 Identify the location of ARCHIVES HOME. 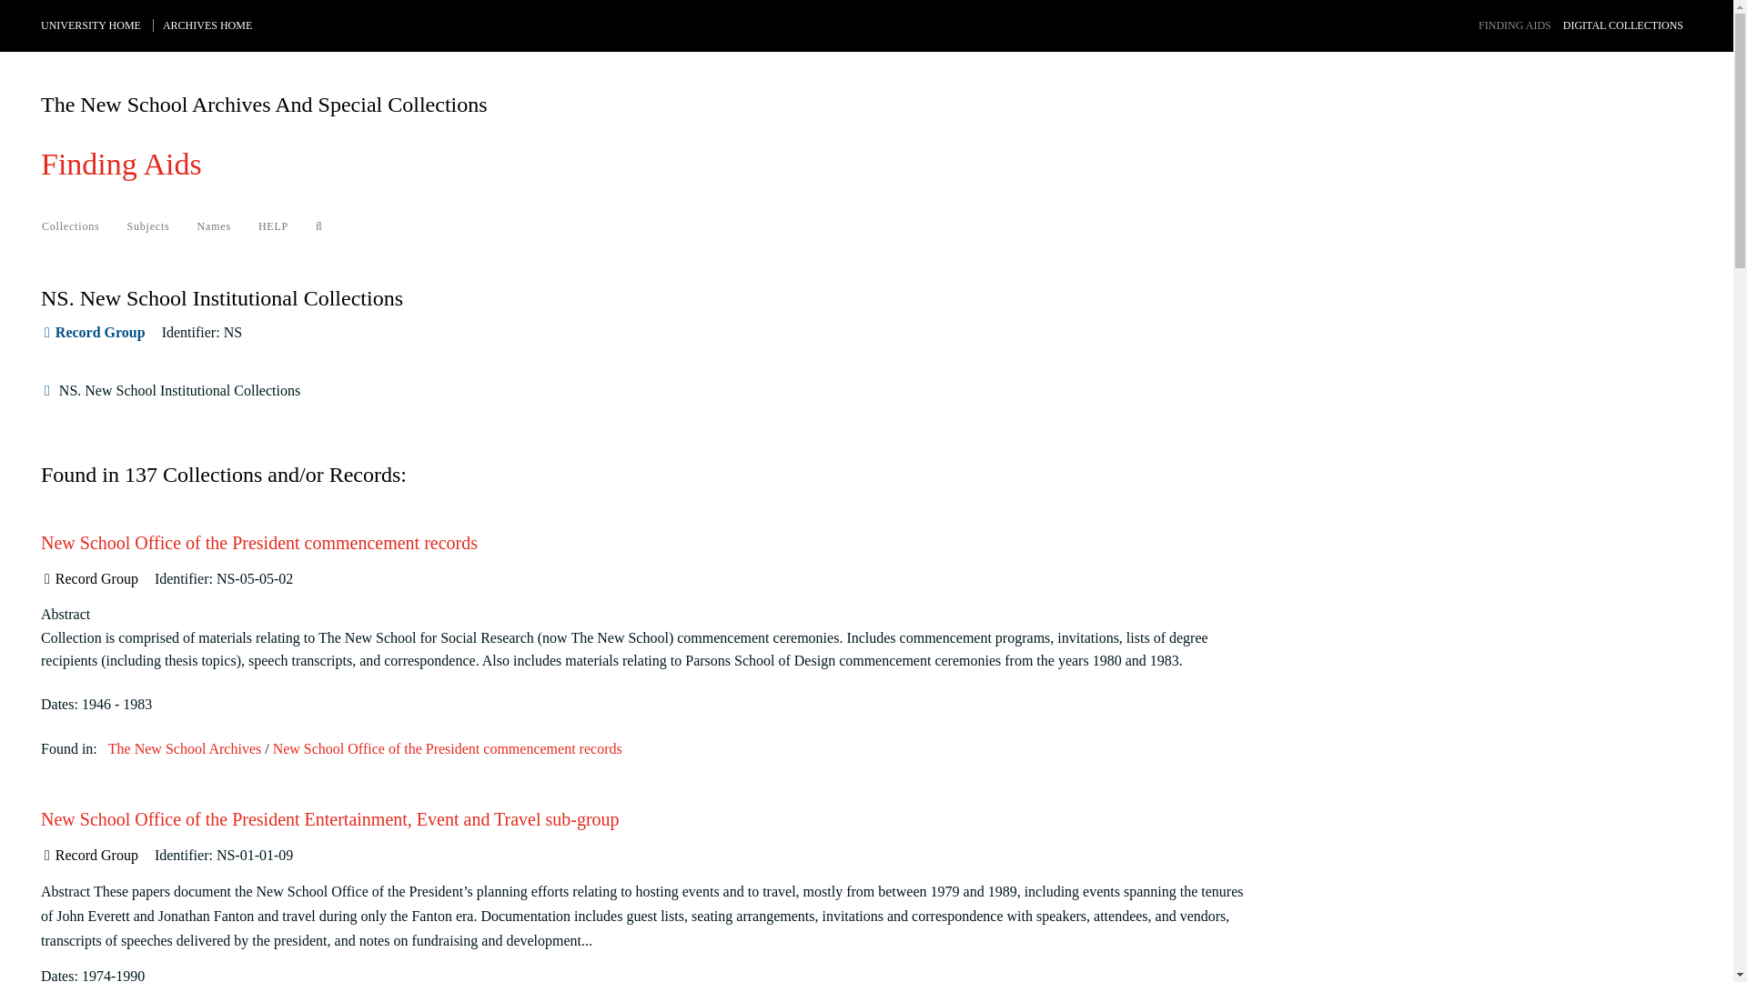
(207, 25).